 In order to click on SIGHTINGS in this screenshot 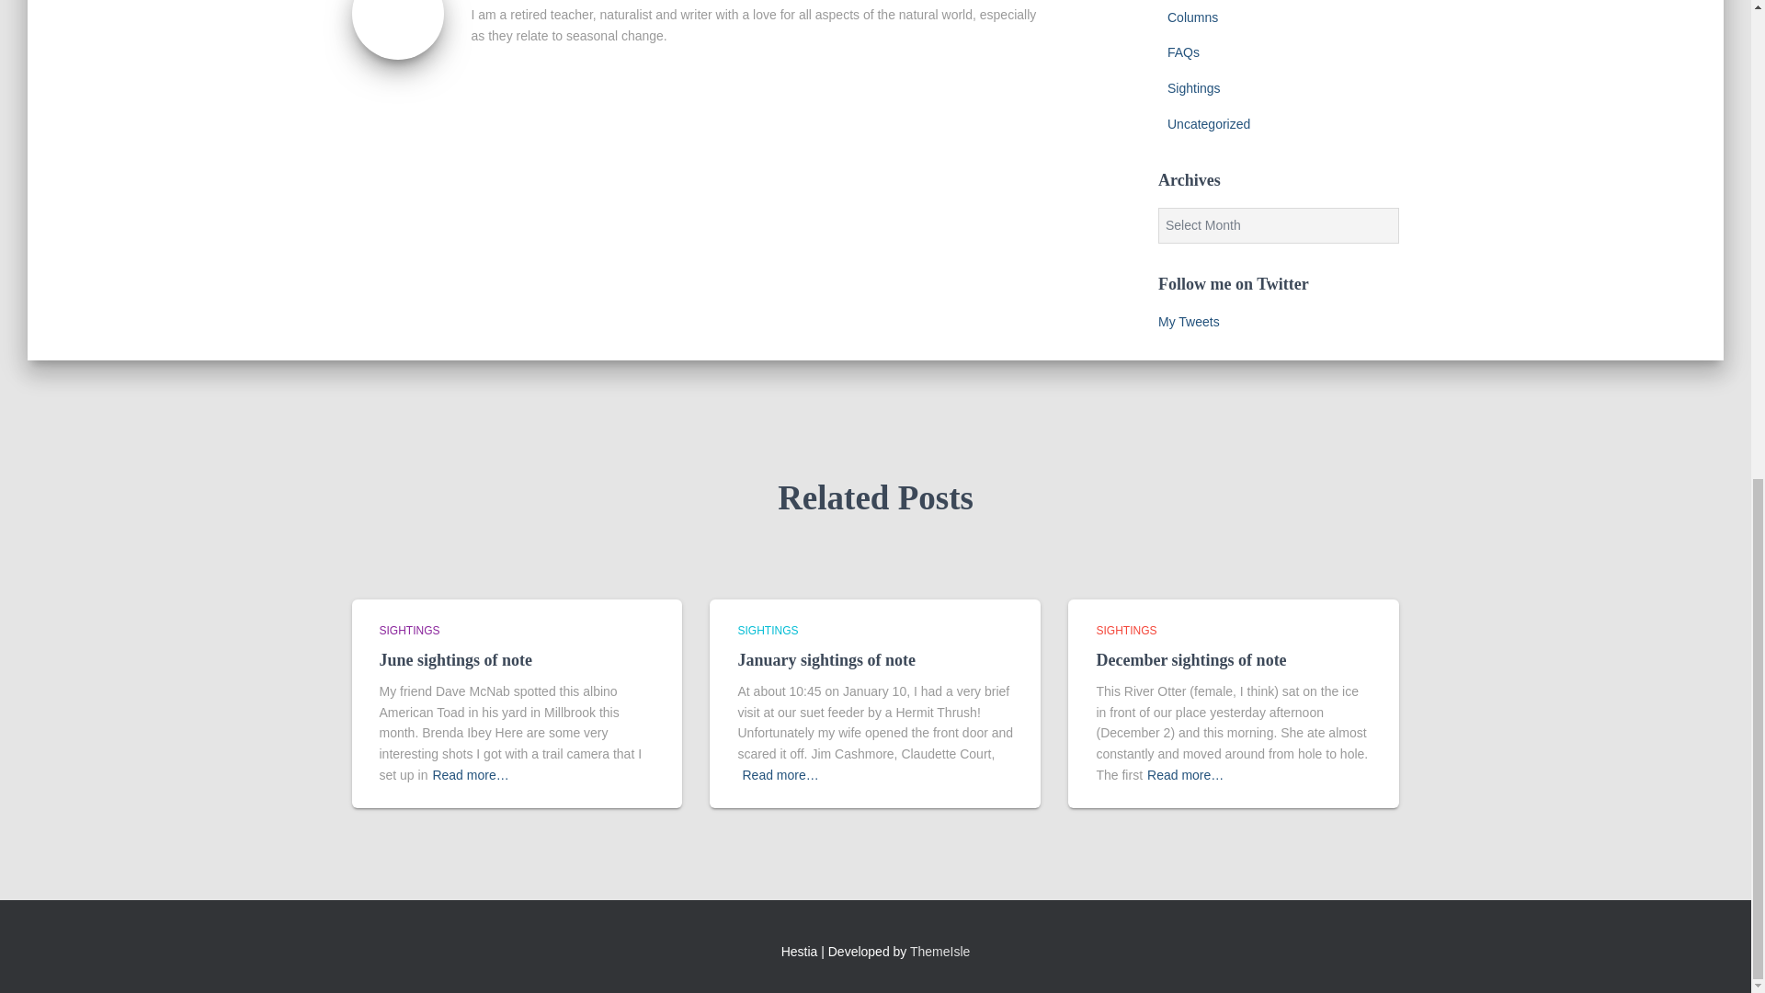, I will do `click(767, 631)`.